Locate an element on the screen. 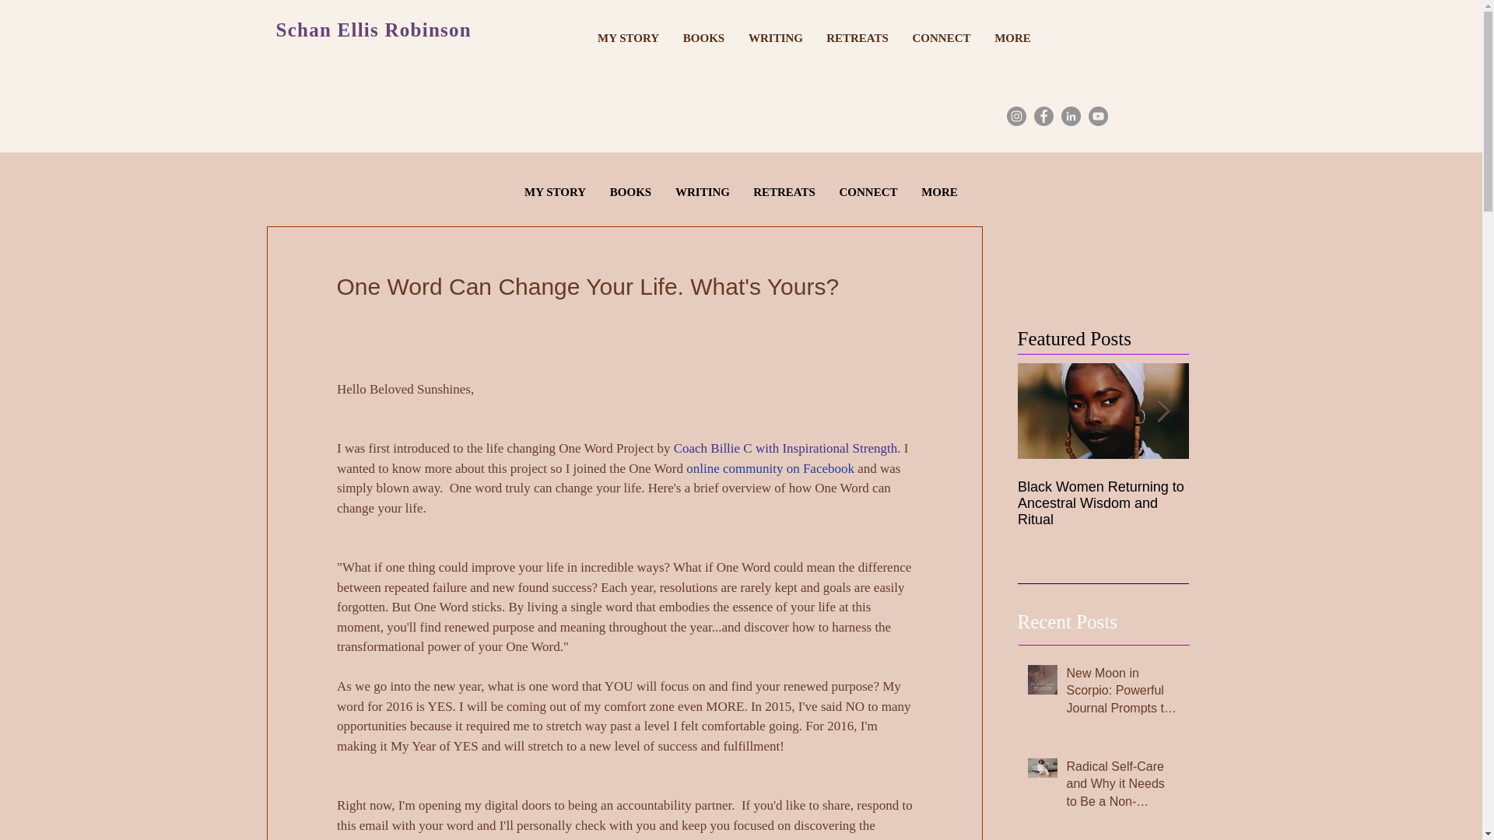  RETREATS is located at coordinates (857, 37).